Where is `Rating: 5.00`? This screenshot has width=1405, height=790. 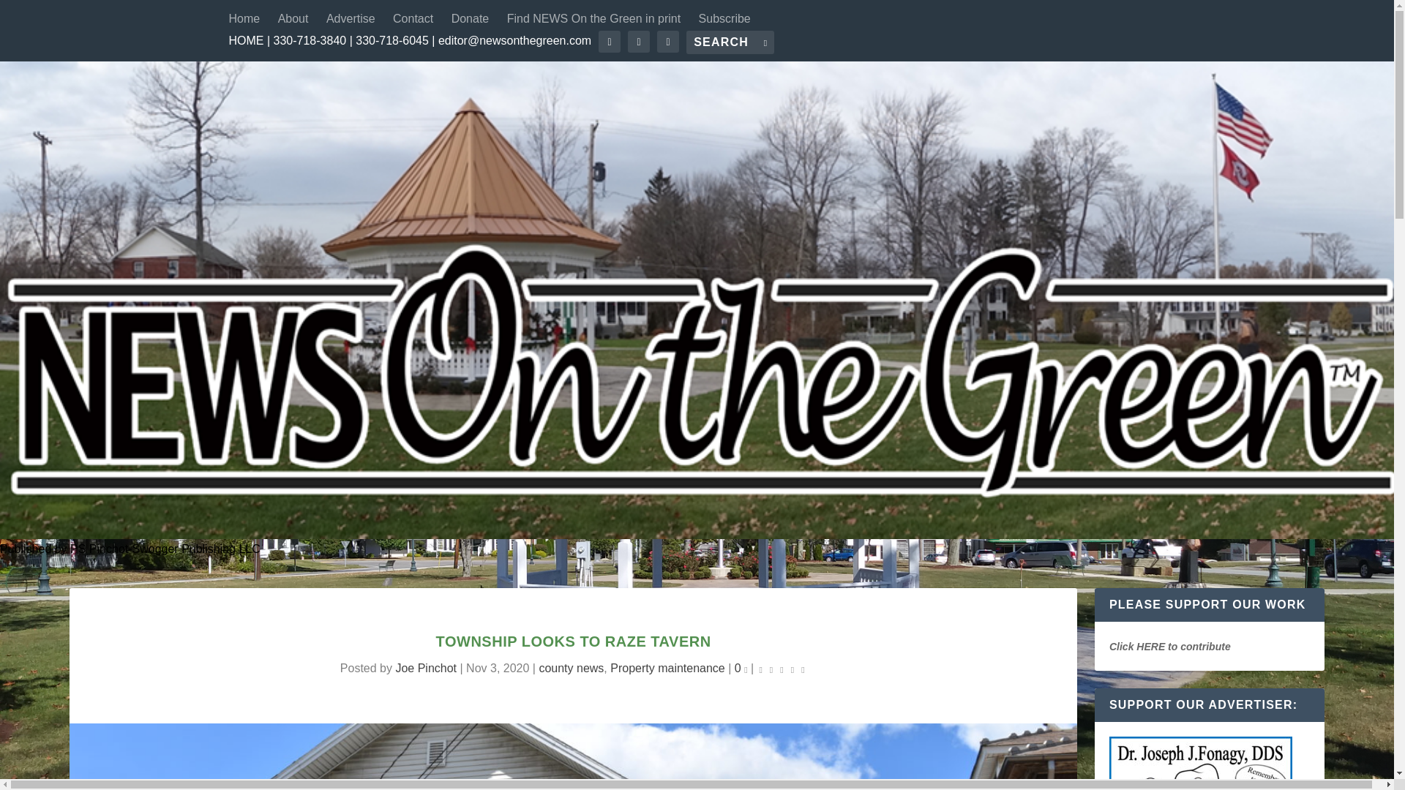 Rating: 5.00 is located at coordinates (782, 669).